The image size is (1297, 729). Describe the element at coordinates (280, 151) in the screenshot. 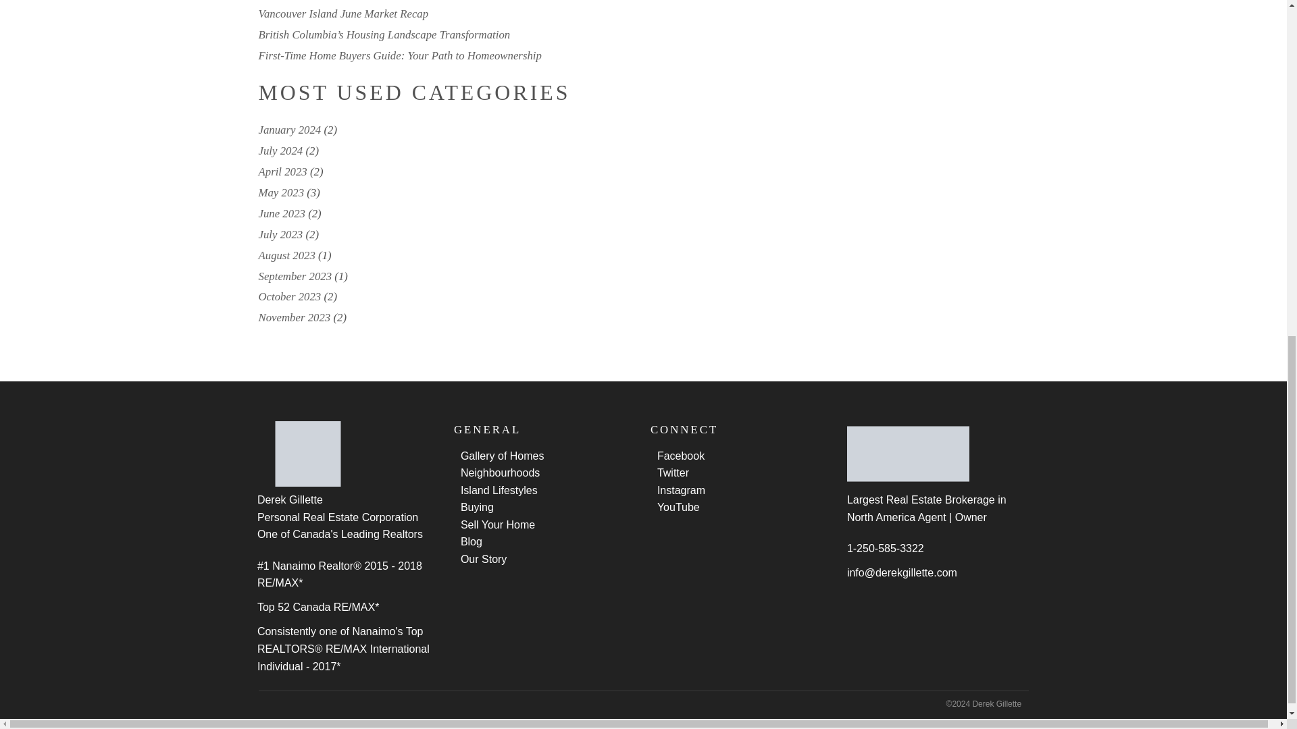

I see `July 2024` at that location.